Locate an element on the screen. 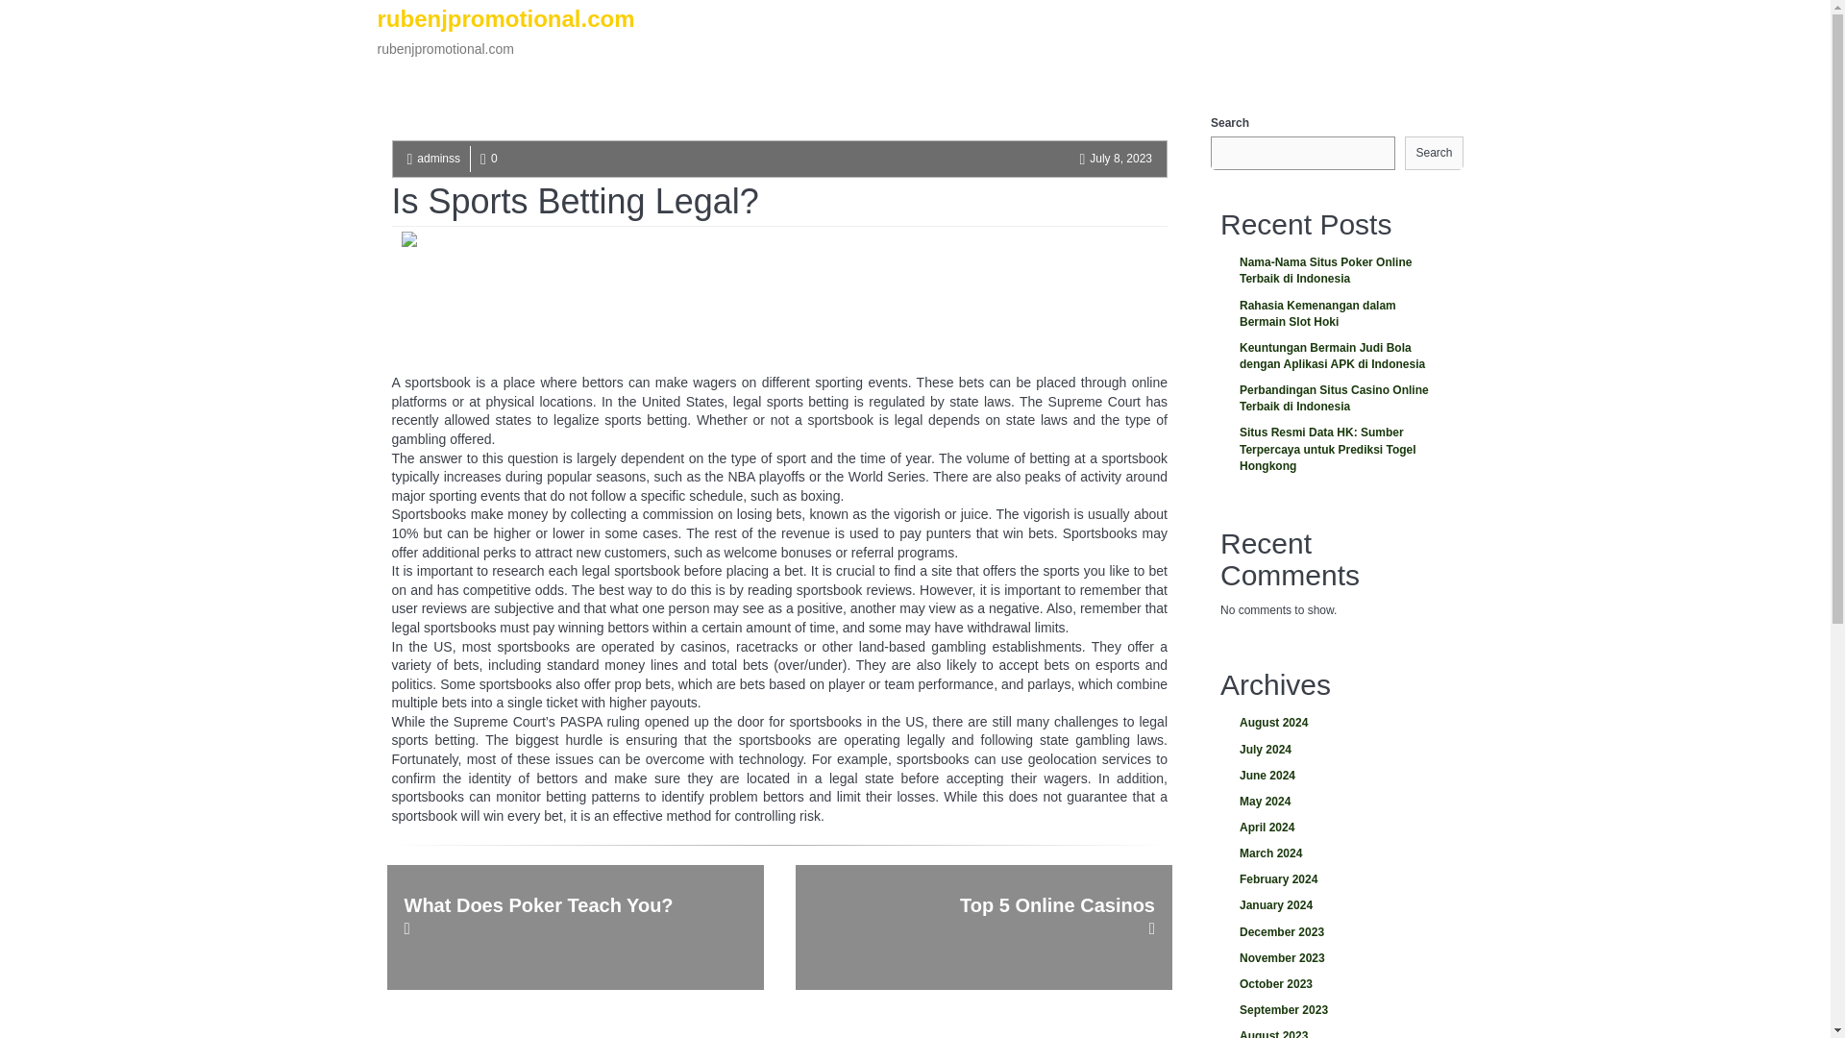  September 2023 is located at coordinates (1336, 1009).